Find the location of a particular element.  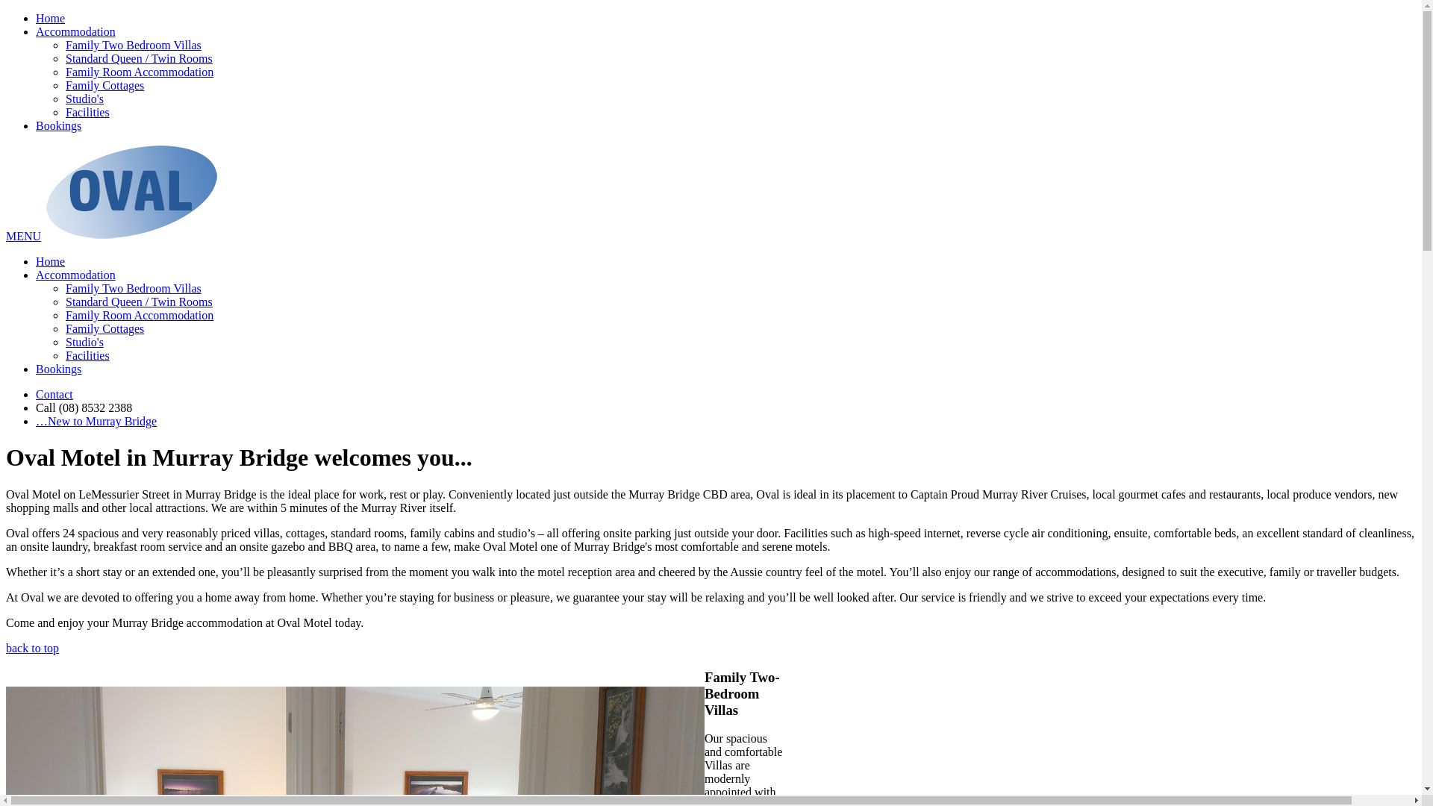

Home is located at coordinates (51, 261).